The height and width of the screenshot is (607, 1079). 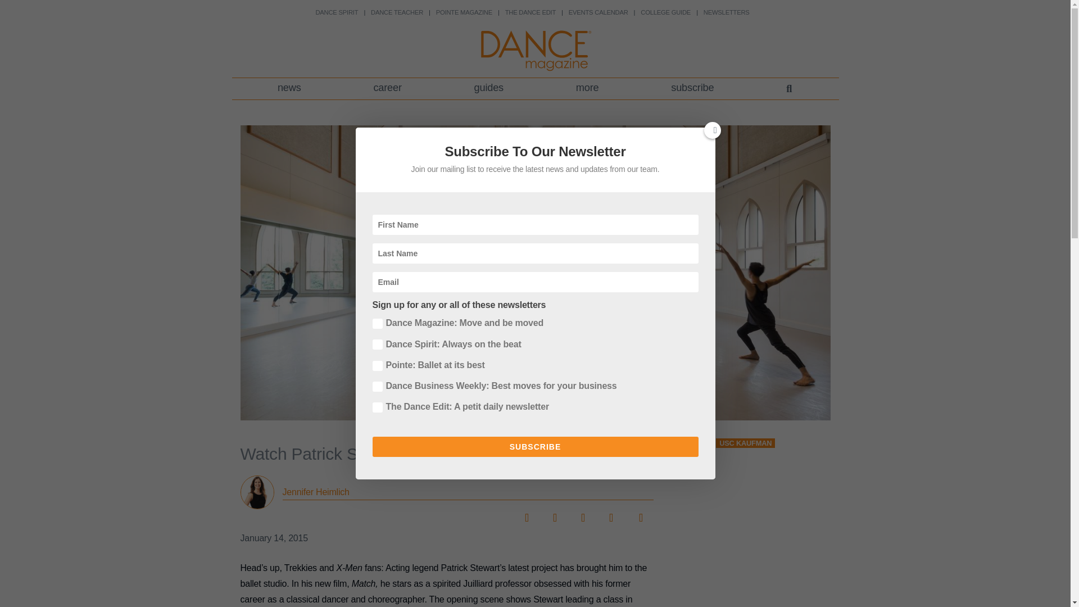 What do you see at coordinates (387, 89) in the screenshot?
I see `career` at bounding box center [387, 89].